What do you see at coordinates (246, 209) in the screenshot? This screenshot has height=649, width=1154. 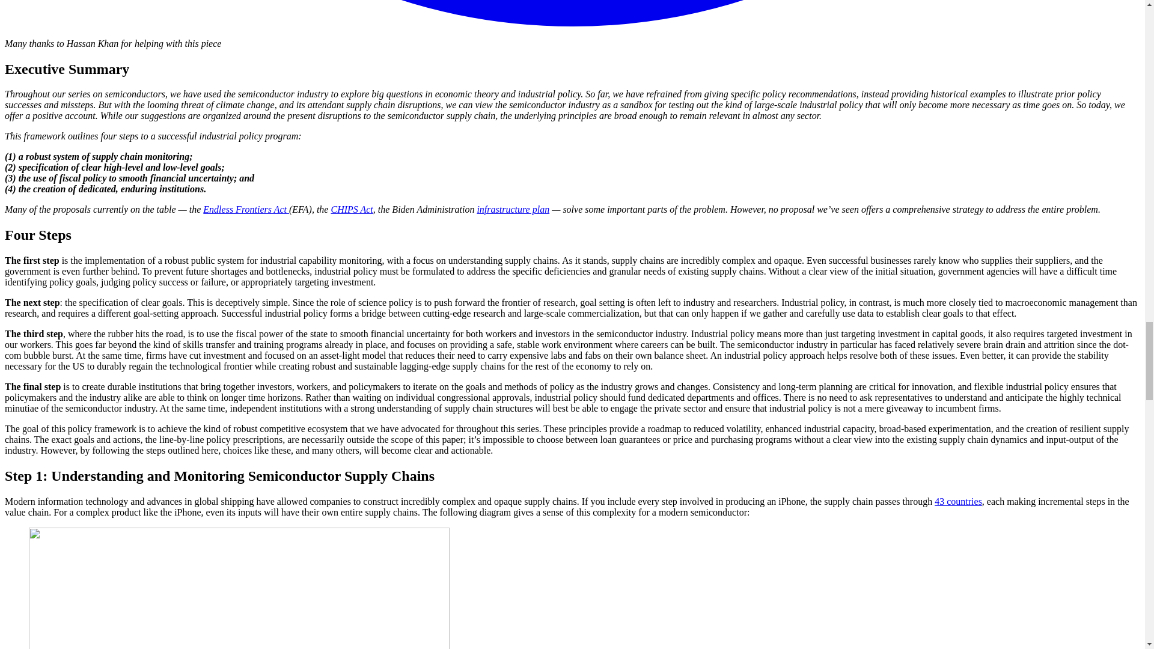 I see `Endless Frontiers Act` at bounding box center [246, 209].